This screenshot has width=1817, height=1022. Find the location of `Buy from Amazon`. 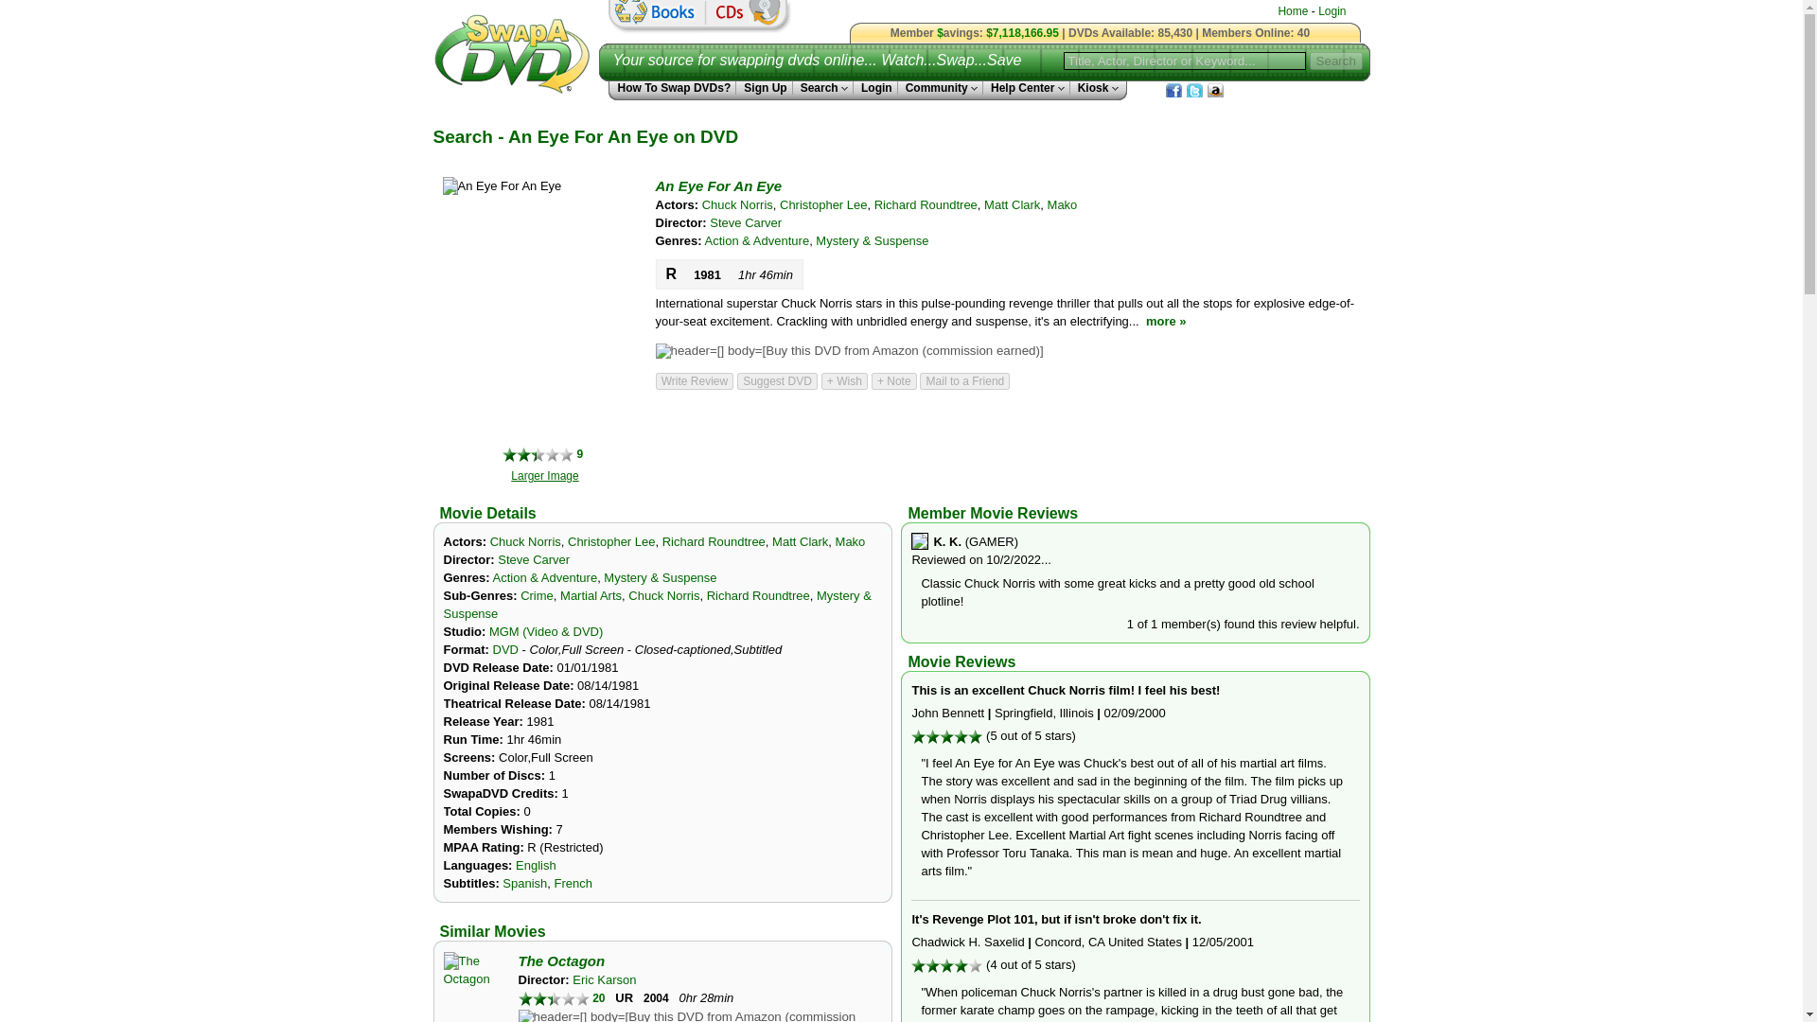

Buy from Amazon is located at coordinates (848, 350).